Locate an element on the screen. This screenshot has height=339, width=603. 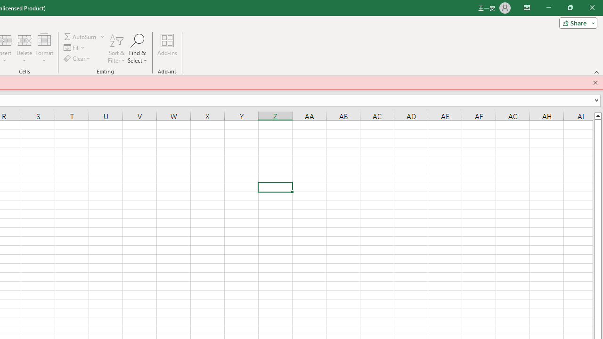
AutoSum is located at coordinates (84, 37).